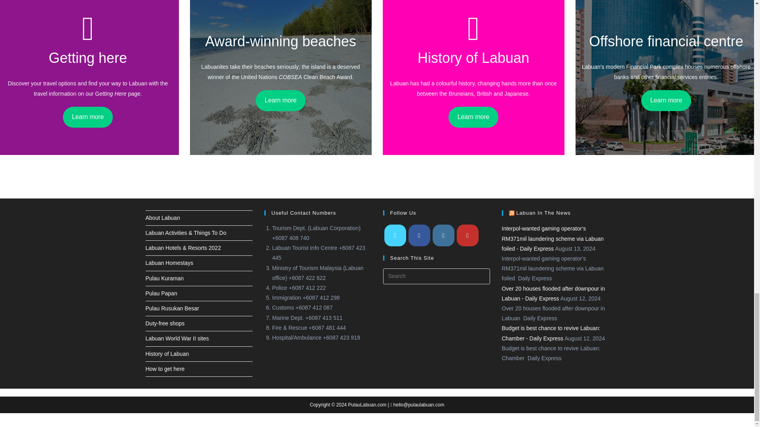 The height and width of the screenshot is (427, 760). I want to click on Learn more, so click(281, 100).